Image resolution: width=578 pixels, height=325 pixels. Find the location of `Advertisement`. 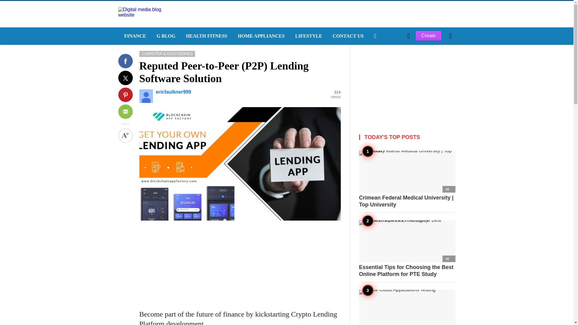

Advertisement is located at coordinates (240, 263).